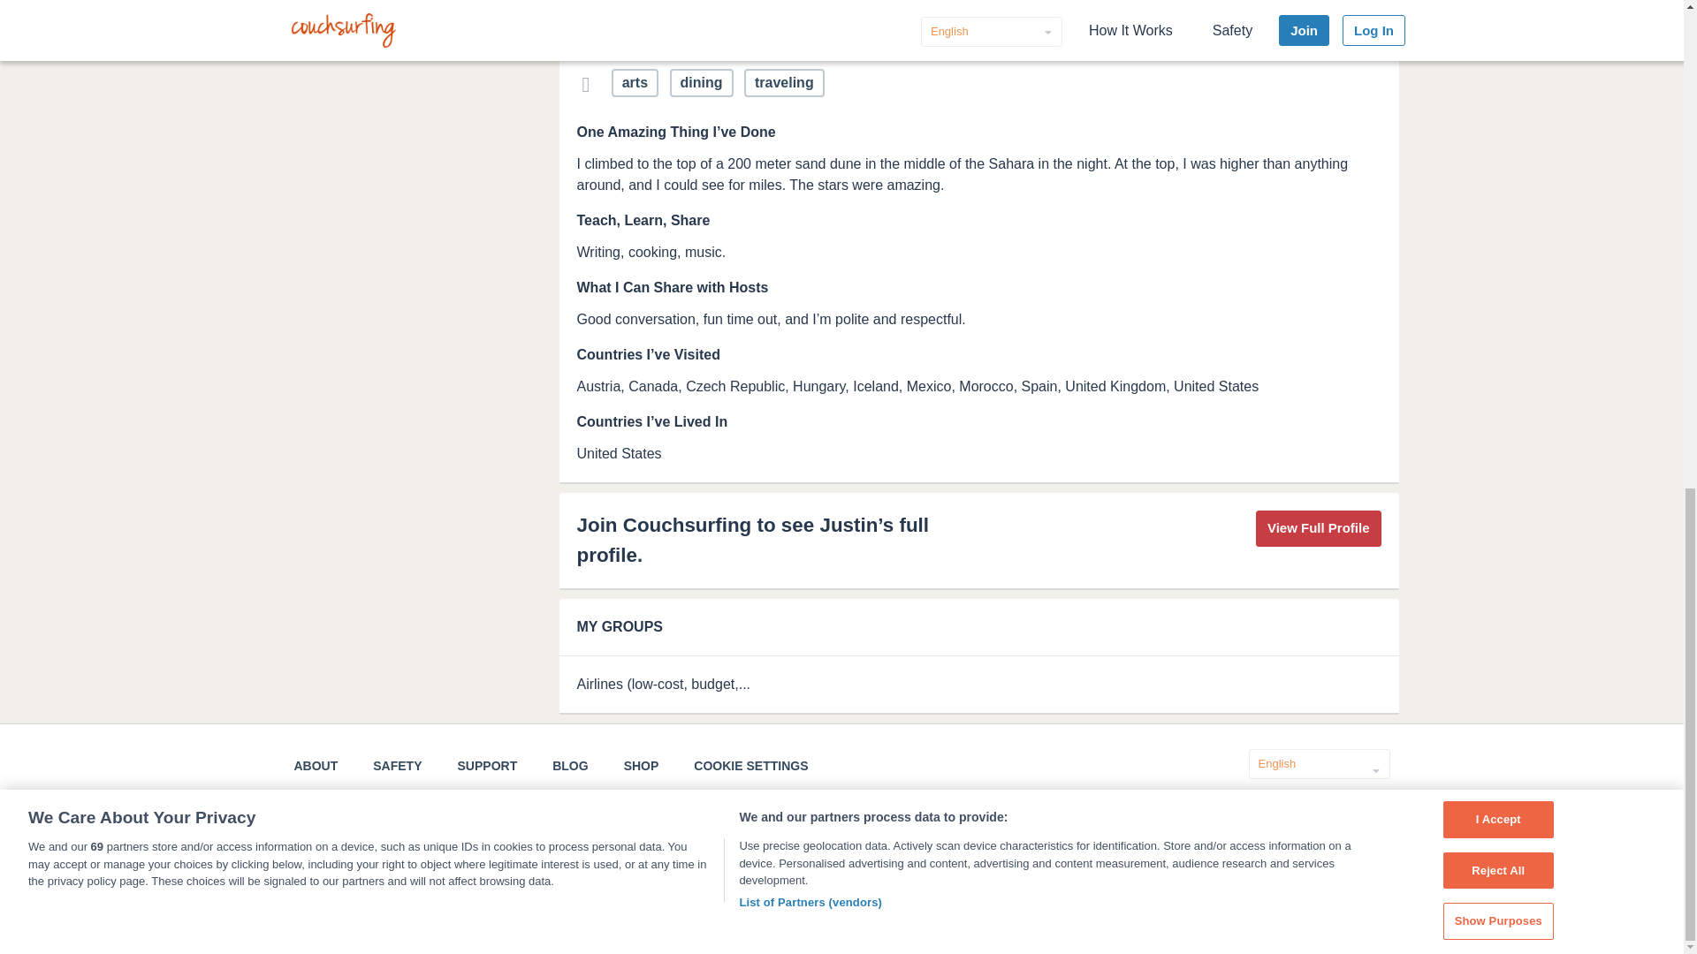 This screenshot has width=1697, height=954. What do you see at coordinates (569, 765) in the screenshot?
I see `BLOG` at bounding box center [569, 765].